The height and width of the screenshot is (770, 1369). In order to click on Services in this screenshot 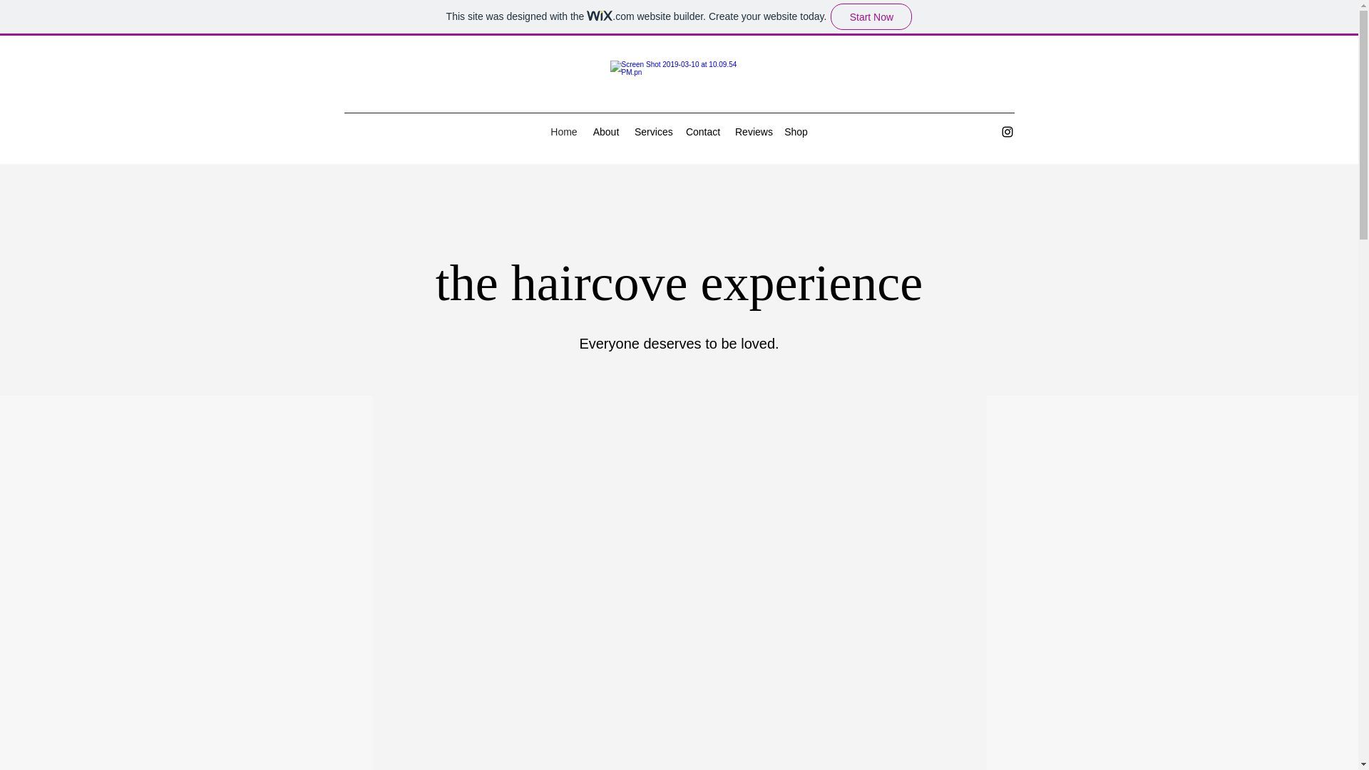, I will do `click(652, 131)`.